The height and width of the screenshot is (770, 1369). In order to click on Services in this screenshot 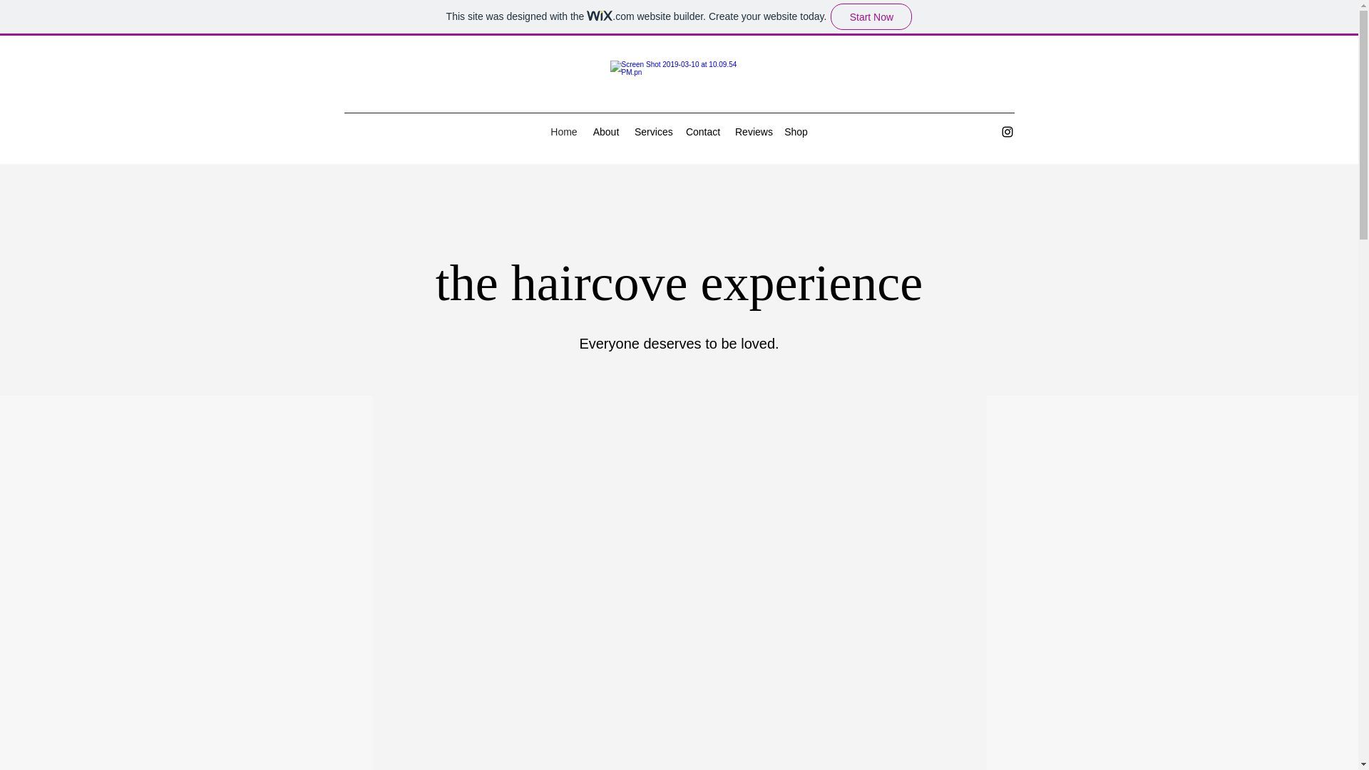, I will do `click(652, 131)`.